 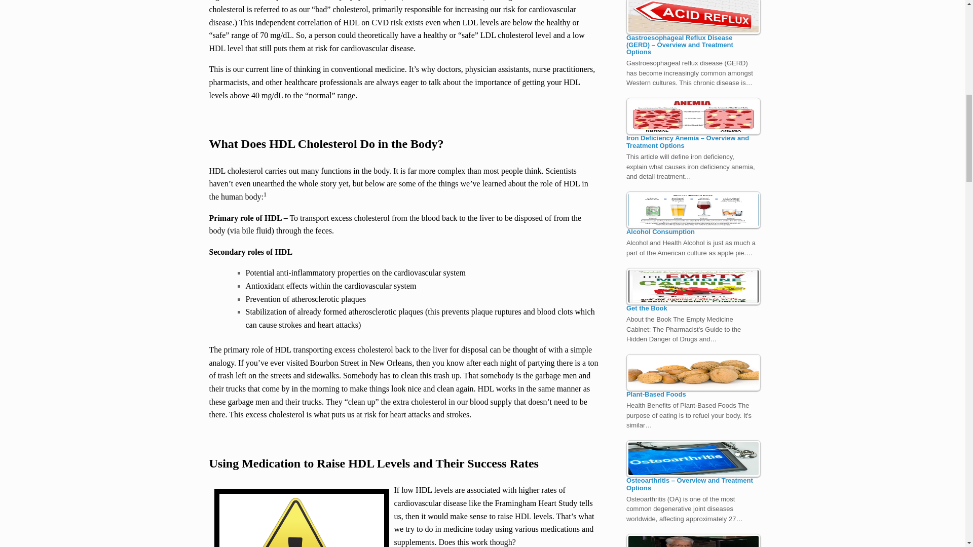 What do you see at coordinates (693, 286) in the screenshot?
I see `Get the Book` at bounding box center [693, 286].